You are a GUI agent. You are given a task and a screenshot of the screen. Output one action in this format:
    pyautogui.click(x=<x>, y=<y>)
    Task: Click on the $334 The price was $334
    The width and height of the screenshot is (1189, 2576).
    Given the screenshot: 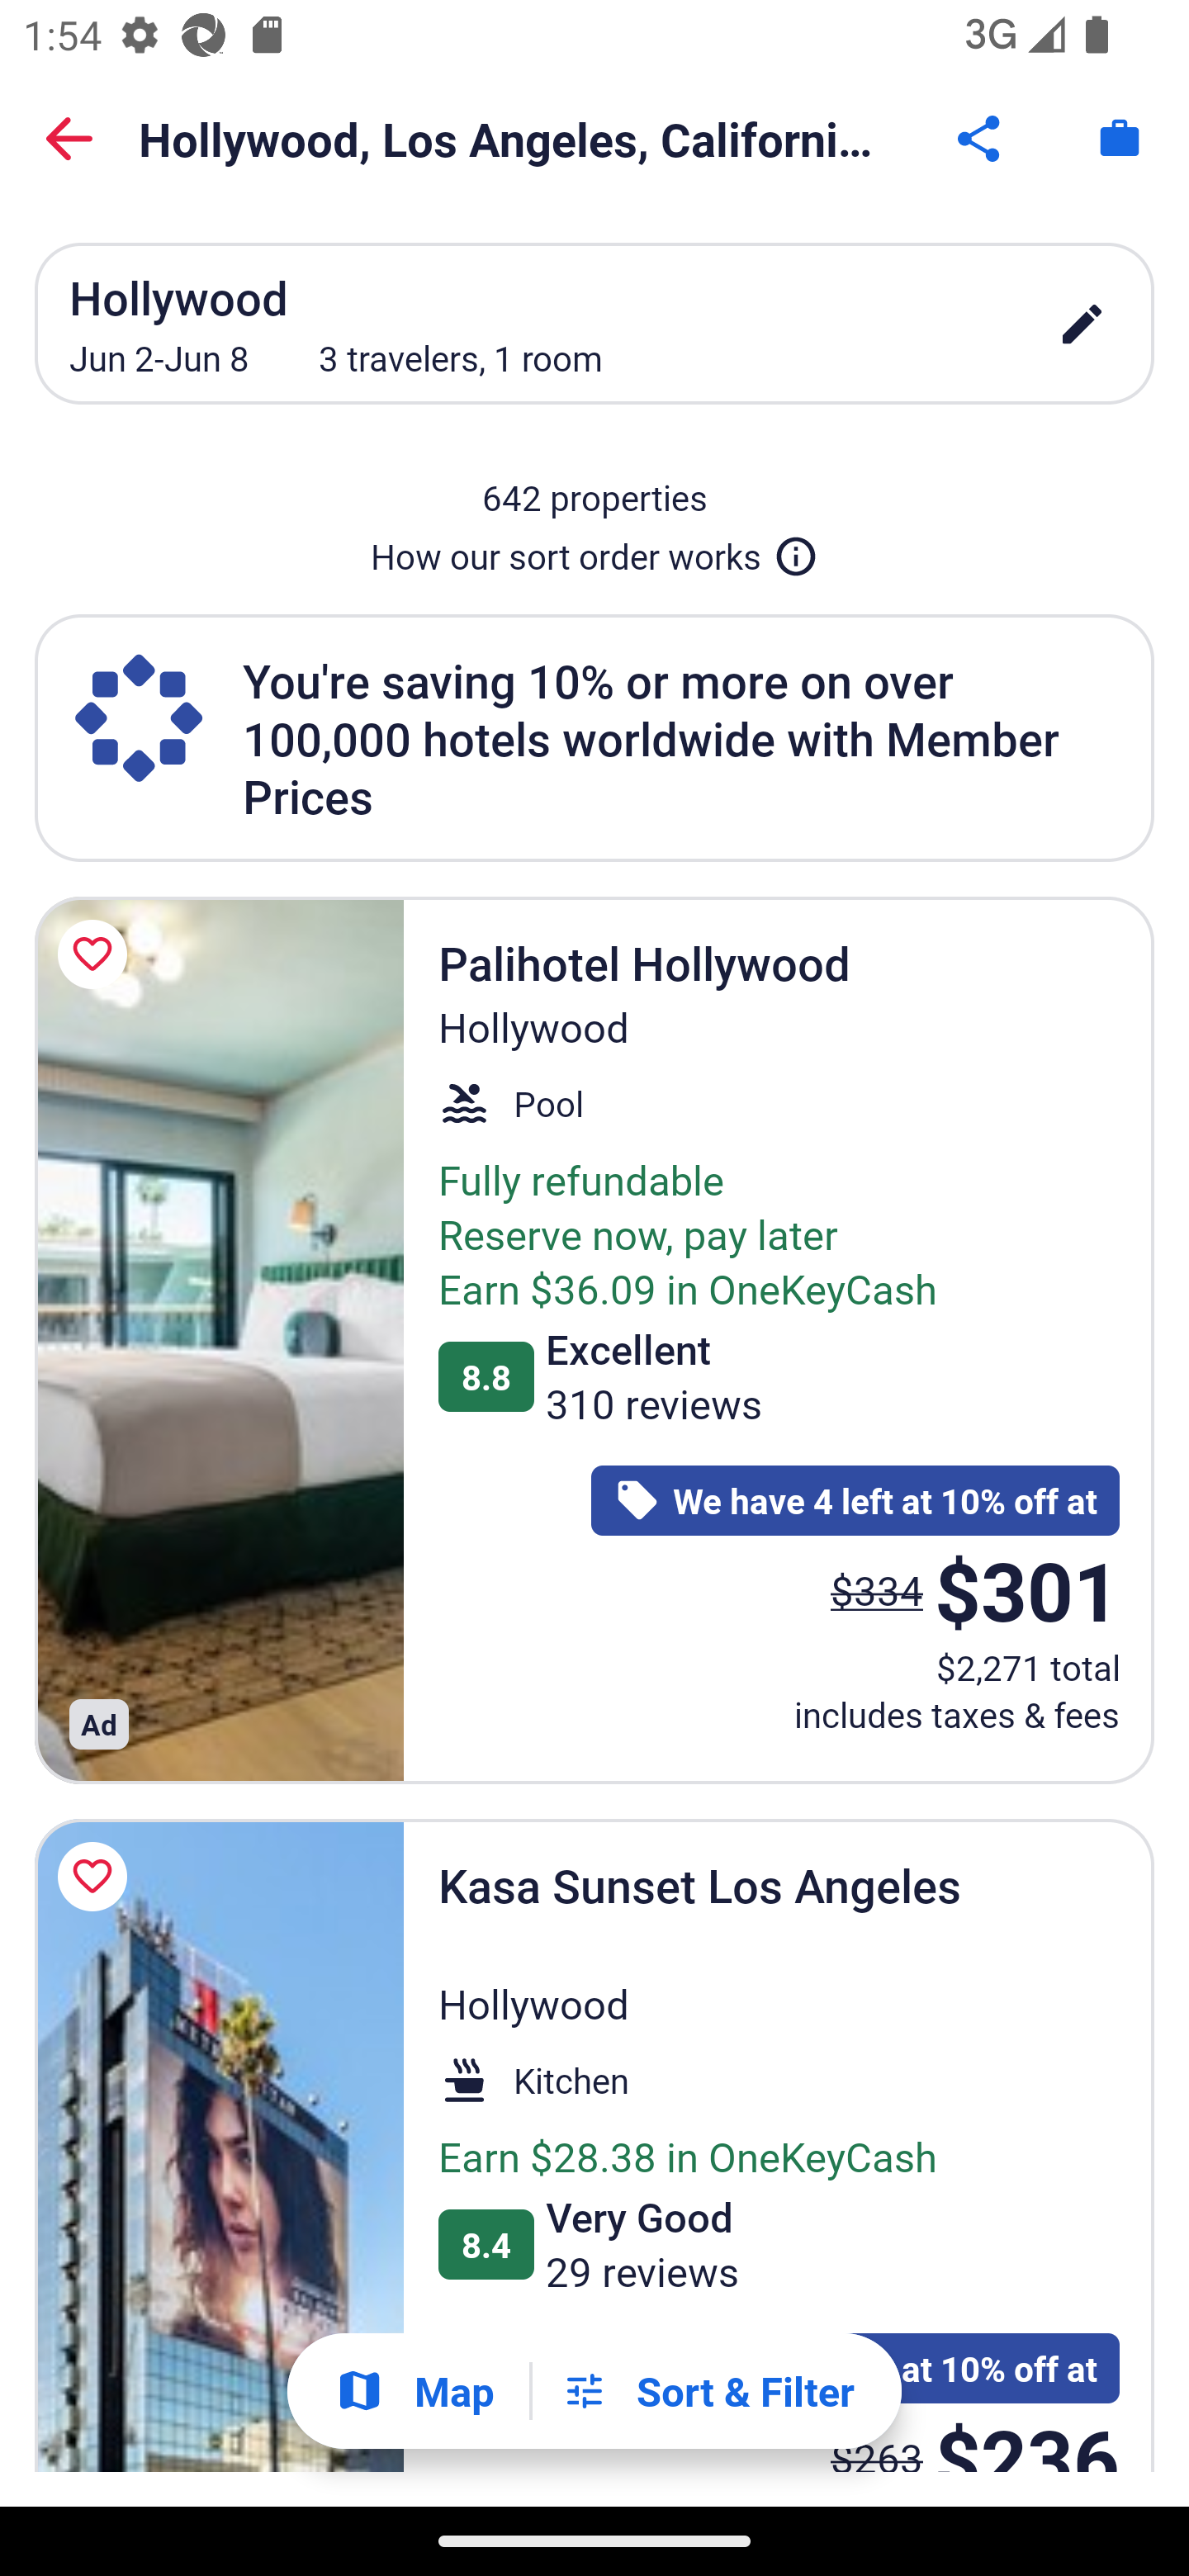 What is the action you would take?
    pyautogui.click(x=877, y=1589)
    